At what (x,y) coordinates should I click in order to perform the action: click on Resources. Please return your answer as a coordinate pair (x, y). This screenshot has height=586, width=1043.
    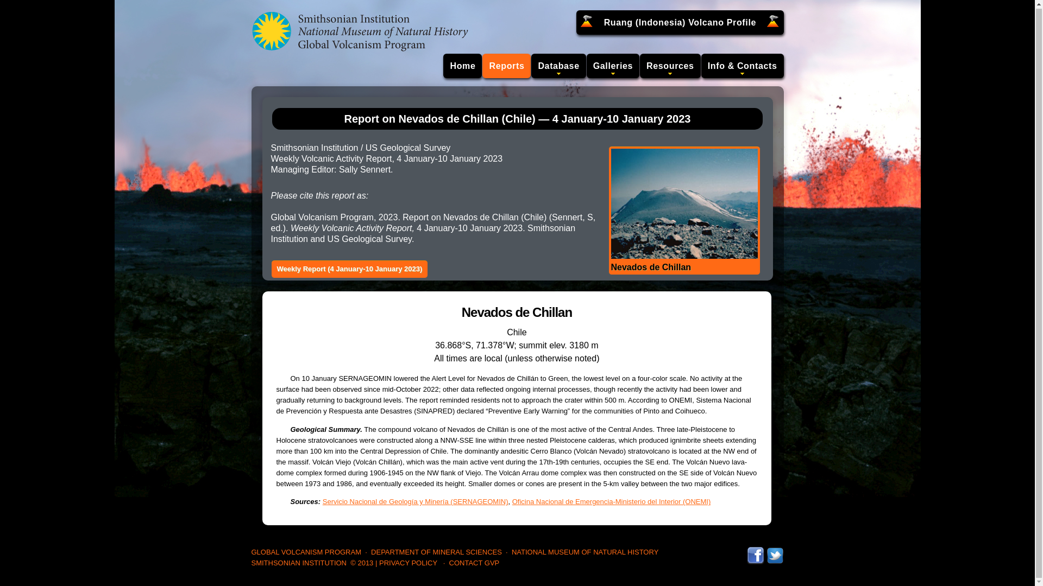
    Looking at the image, I should click on (670, 66).